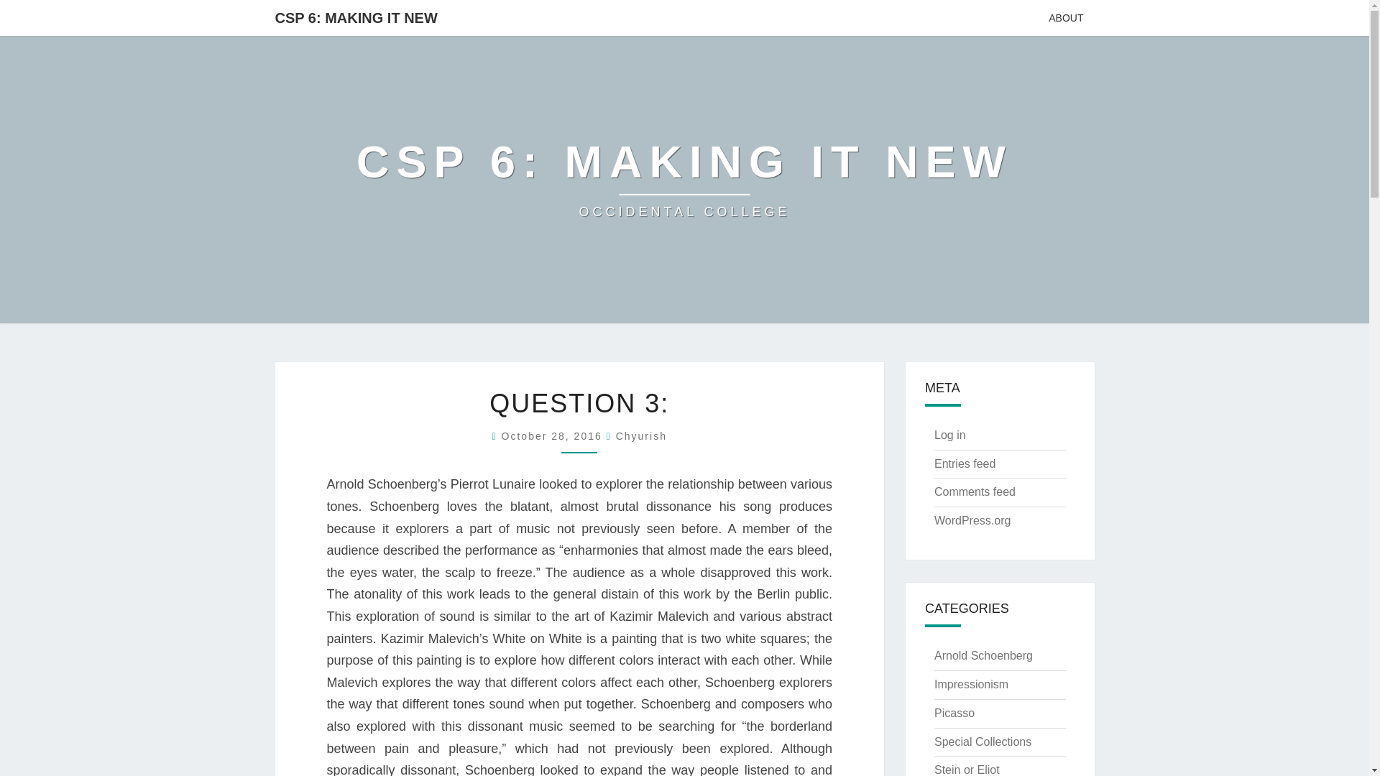 The width and height of the screenshot is (1380, 776). What do you see at coordinates (972, 520) in the screenshot?
I see `WordPress.org` at bounding box center [972, 520].